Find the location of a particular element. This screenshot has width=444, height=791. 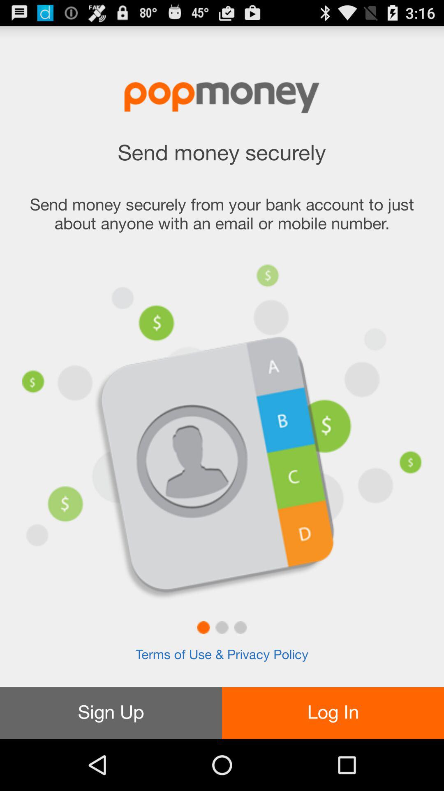

open the icon at the bottom right corner is located at coordinates (333, 713).